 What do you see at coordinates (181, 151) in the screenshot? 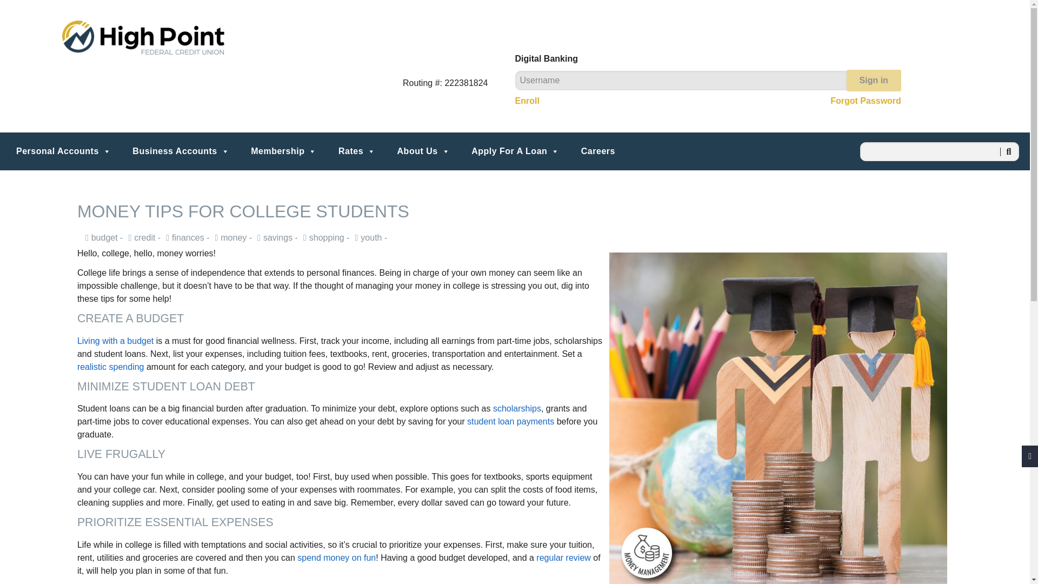
I see `Business Accounts` at bounding box center [181, 151].